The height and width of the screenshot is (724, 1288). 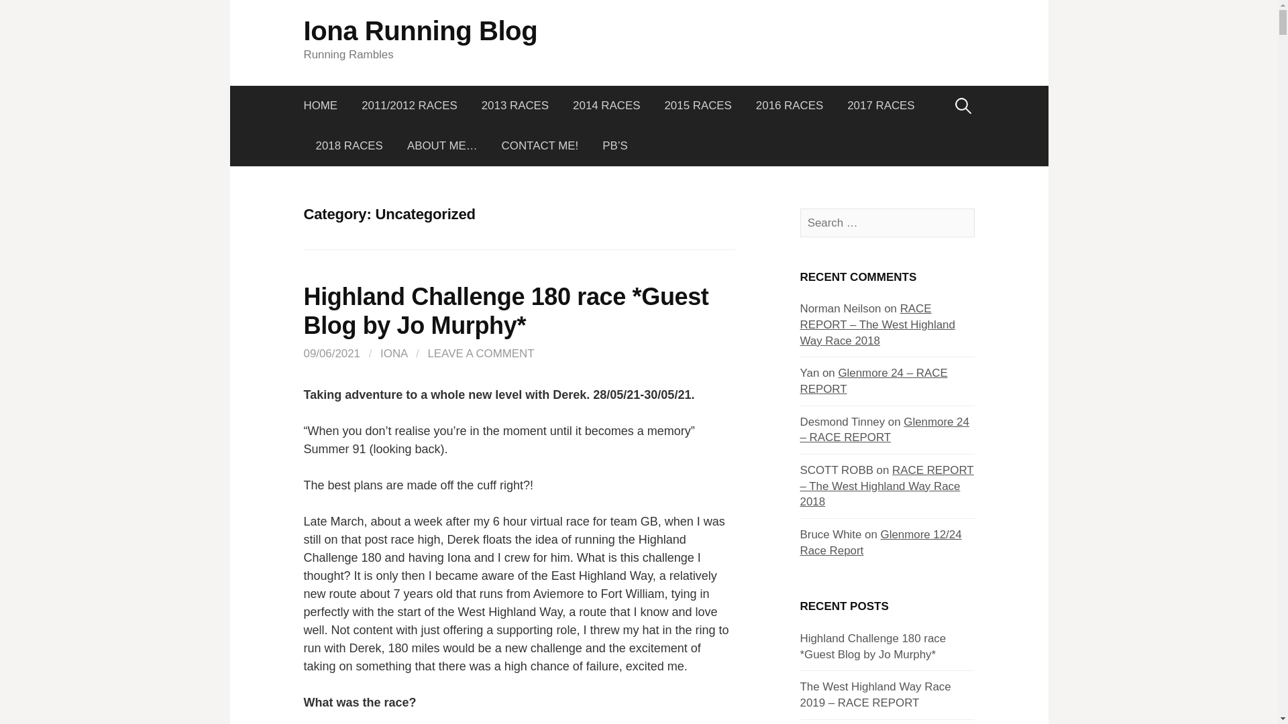 What do you see at coordinates (480, 353) in the screenshot?
I see `LEAVE A COMMENT` at bounding box center [480, 353].